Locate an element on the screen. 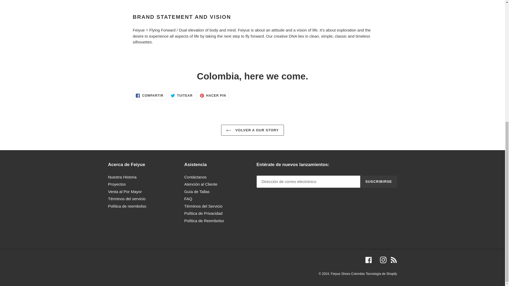  Nuestra Historia is located at coordinates (122, 177).